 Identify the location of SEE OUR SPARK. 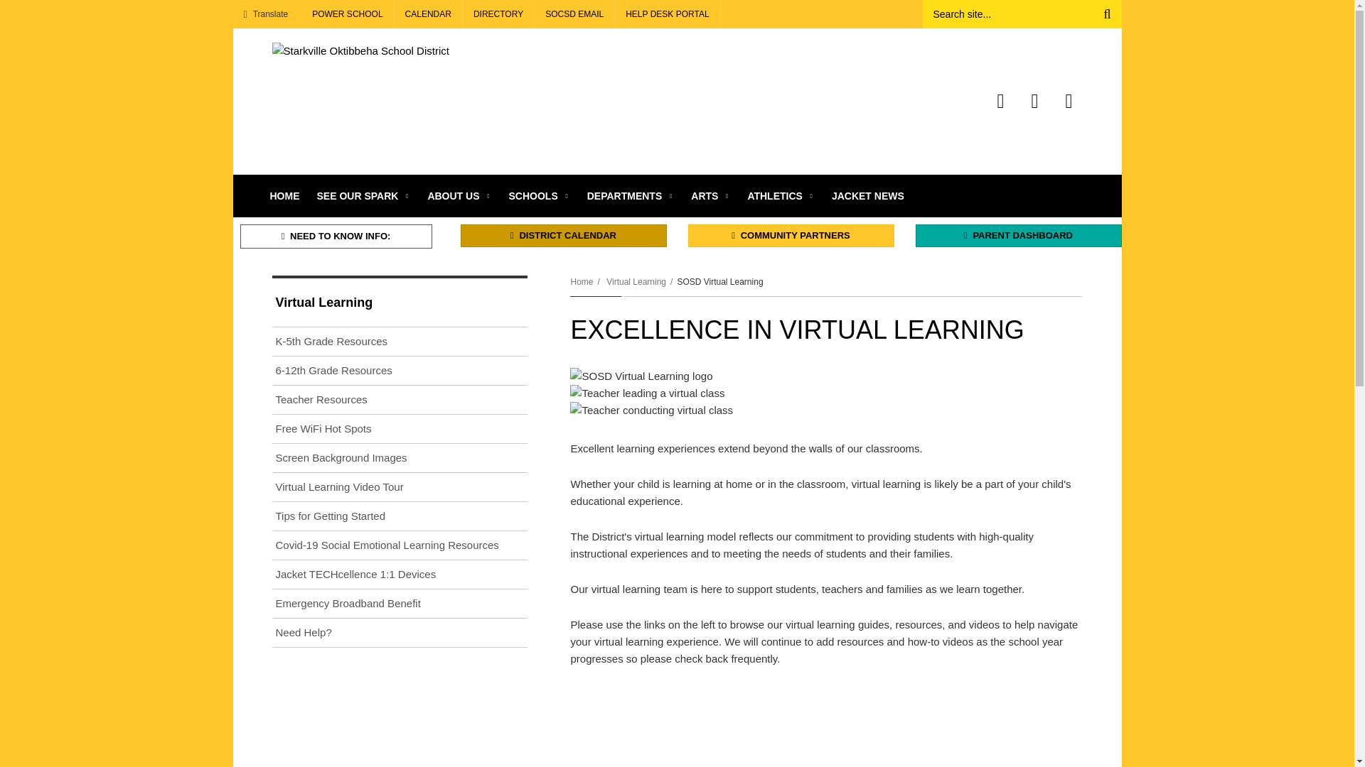
(363, 196).